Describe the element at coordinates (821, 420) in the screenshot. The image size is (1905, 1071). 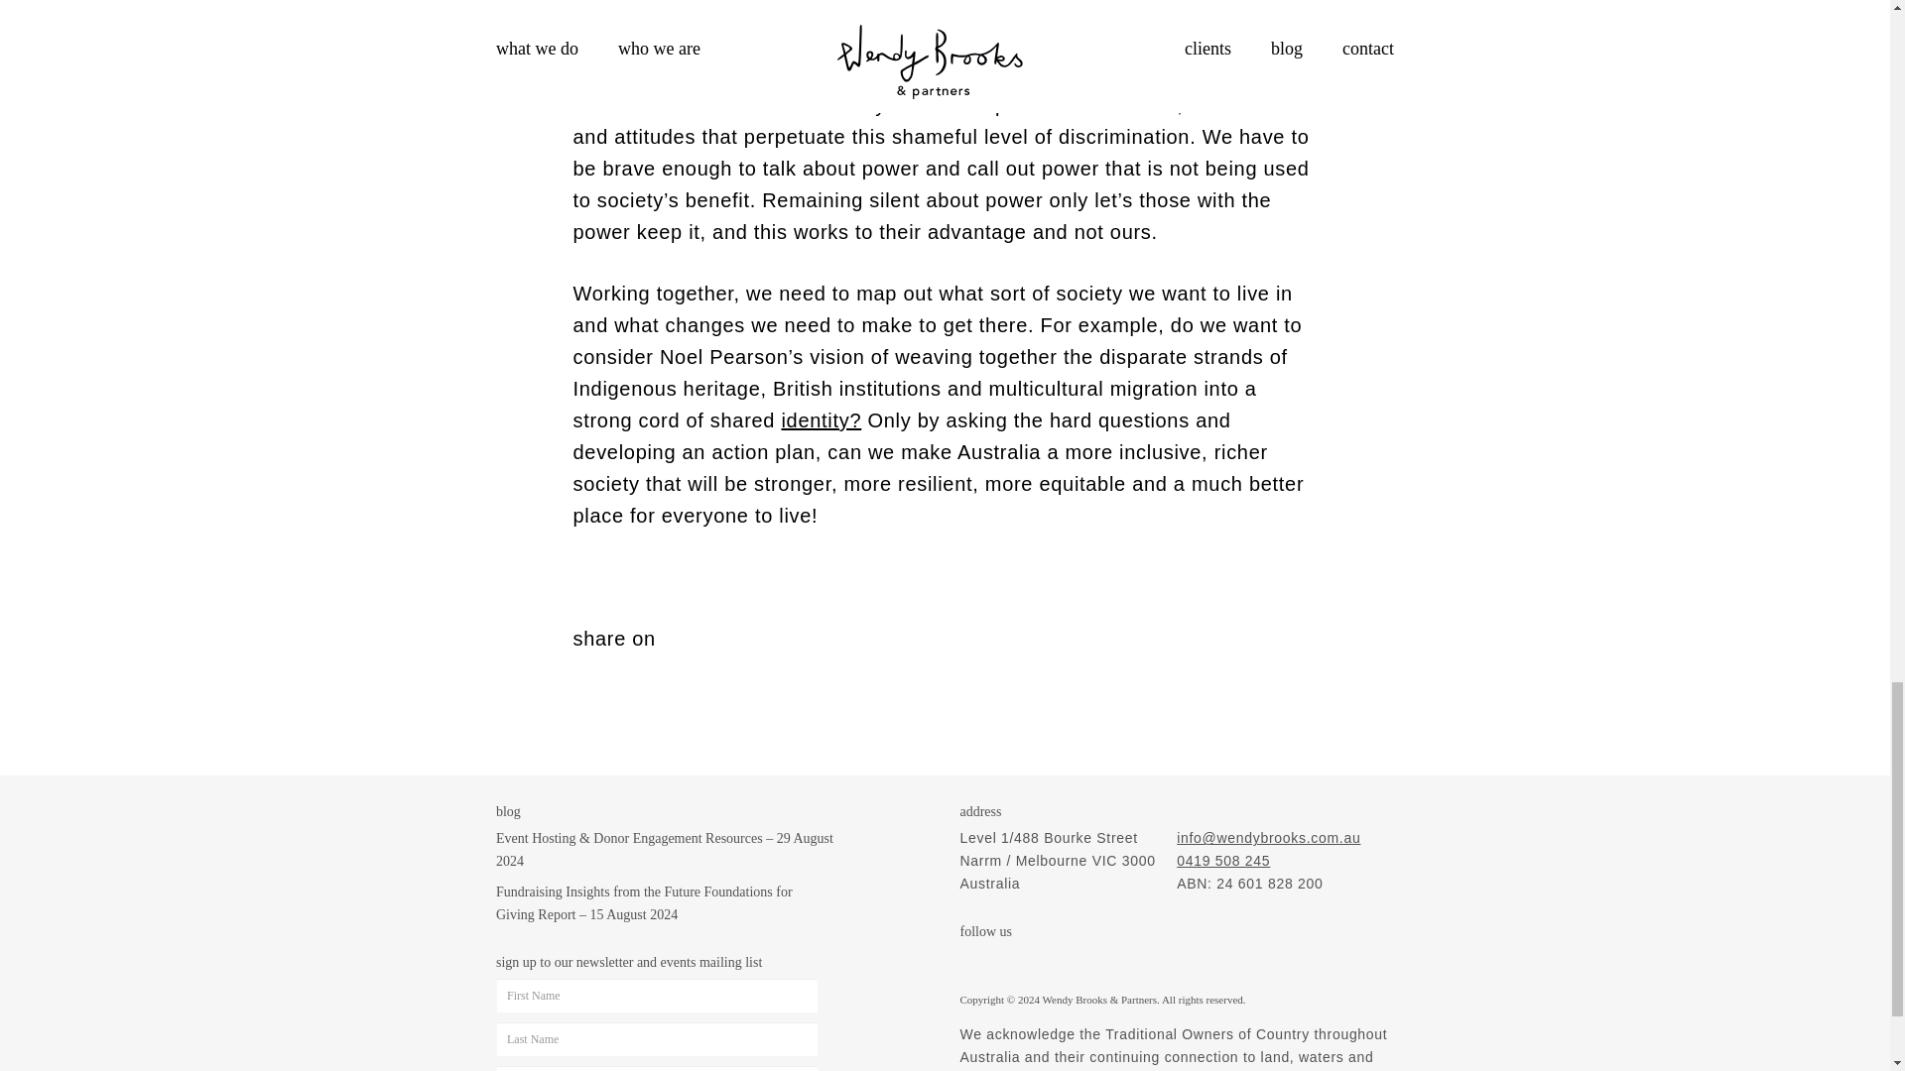
I see `identity?` at that location.